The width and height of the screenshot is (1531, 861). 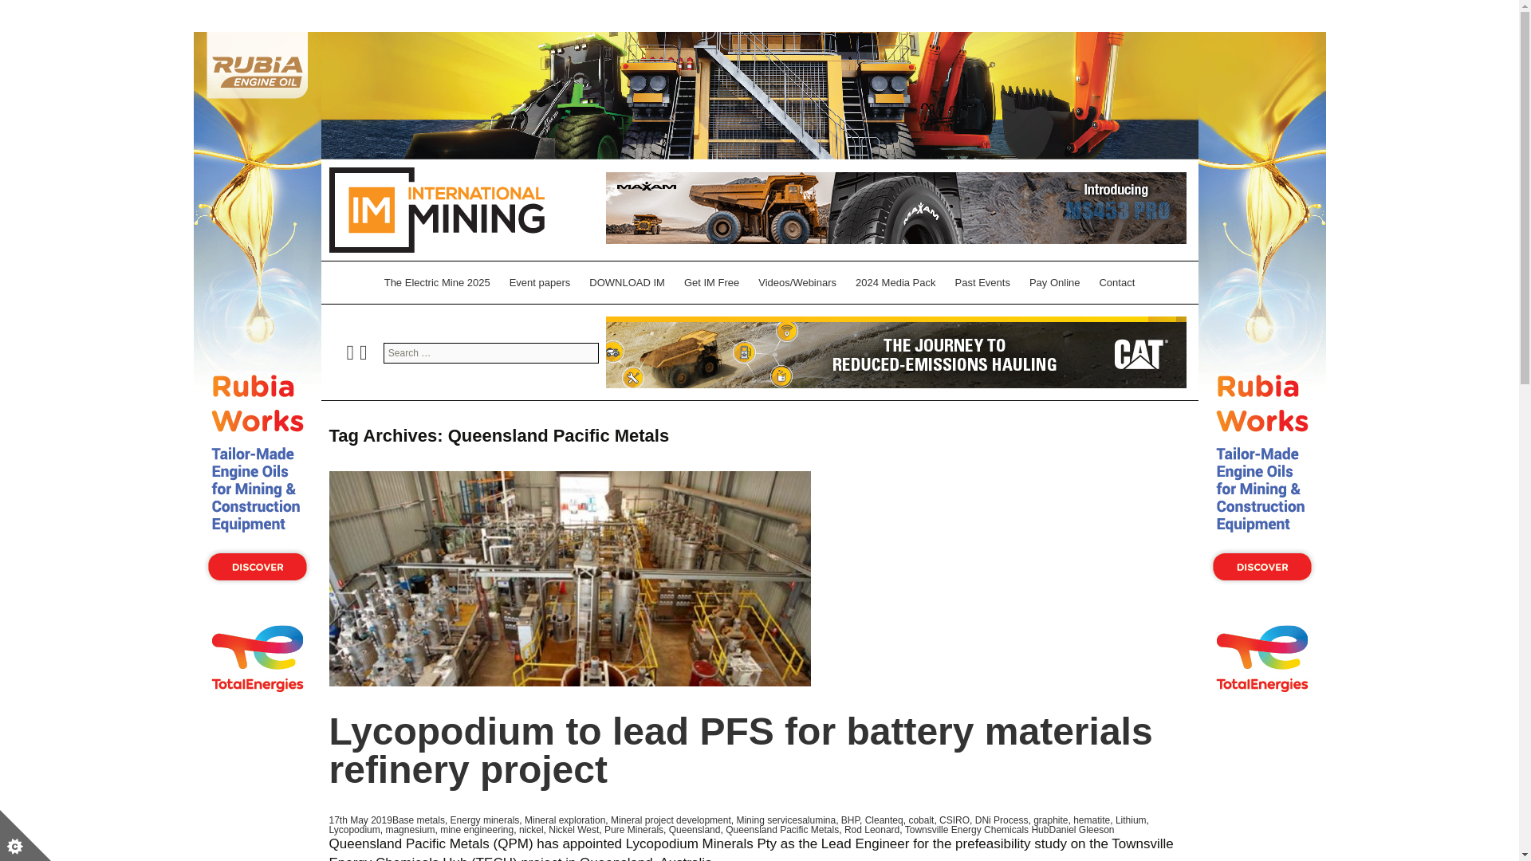 I want to click on Past Events, so click(x=982, y=282).